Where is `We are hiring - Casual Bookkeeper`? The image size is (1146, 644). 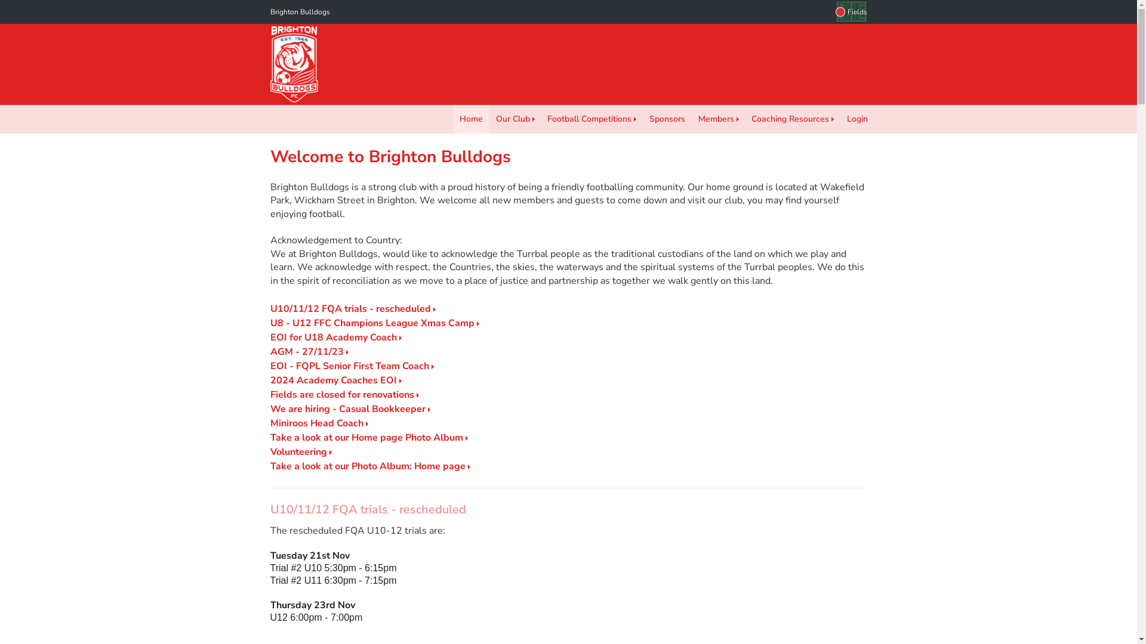 We are hiring - Casual Bookkeeper is located at coordinates (350, 409).